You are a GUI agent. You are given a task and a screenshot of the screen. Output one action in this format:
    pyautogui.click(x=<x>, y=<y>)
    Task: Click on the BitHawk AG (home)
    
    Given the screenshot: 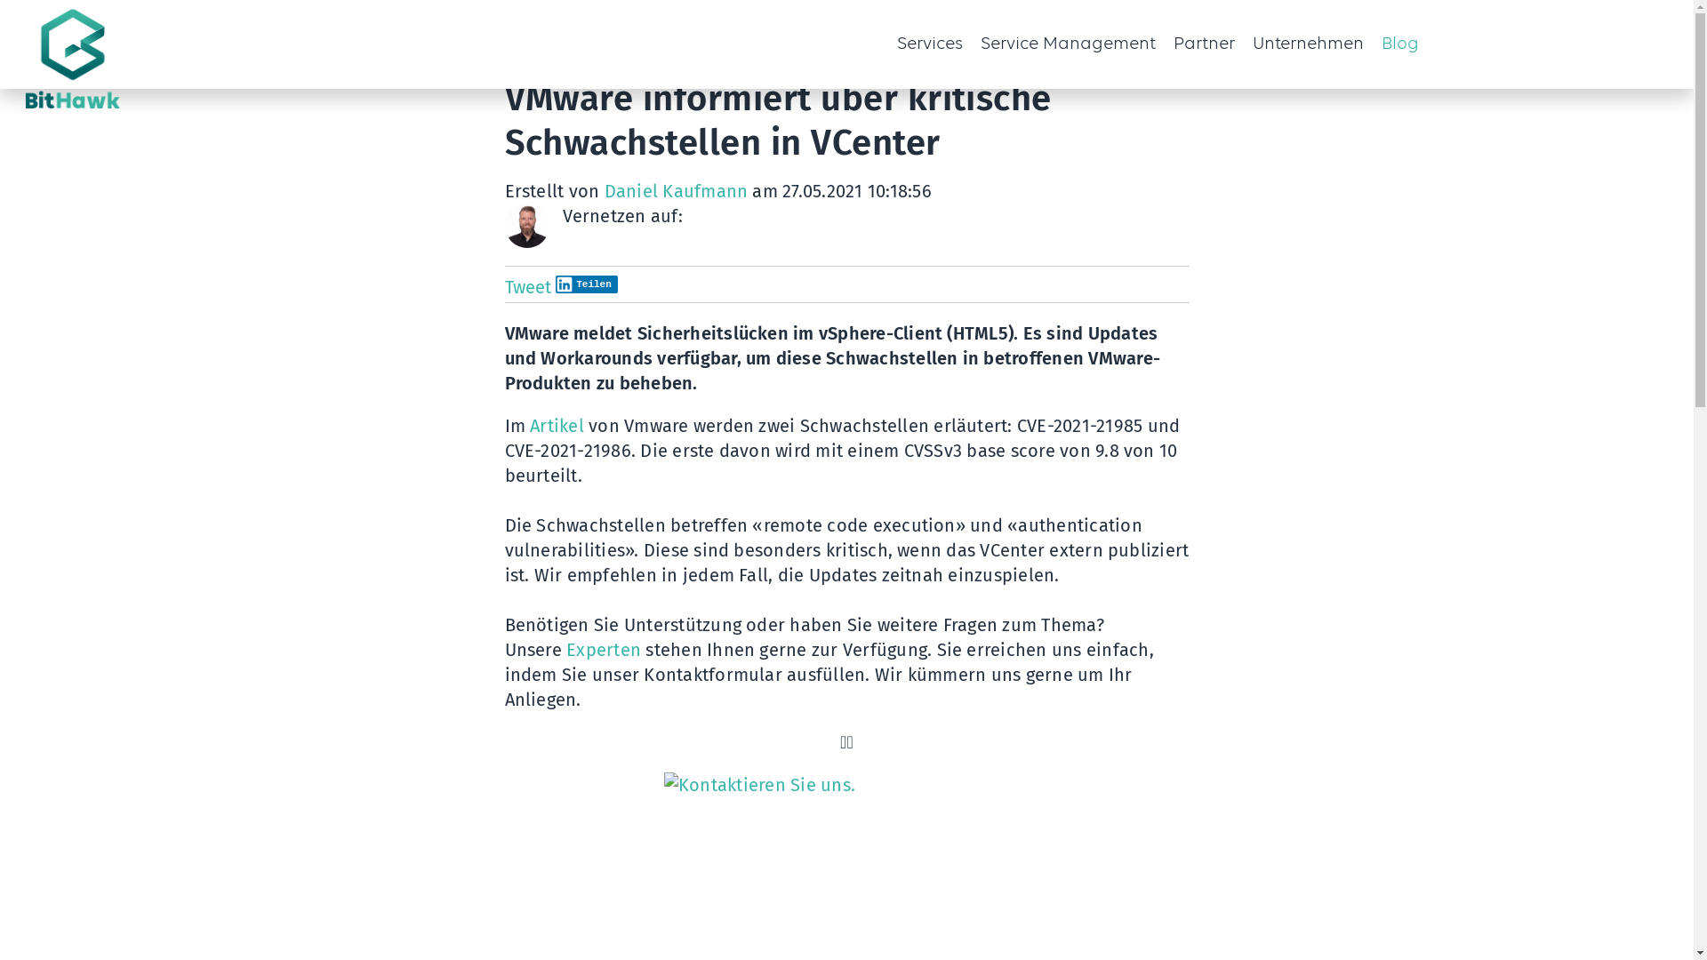 What is the action you would take?
    pyautogui.click(x=137, y=62)
    